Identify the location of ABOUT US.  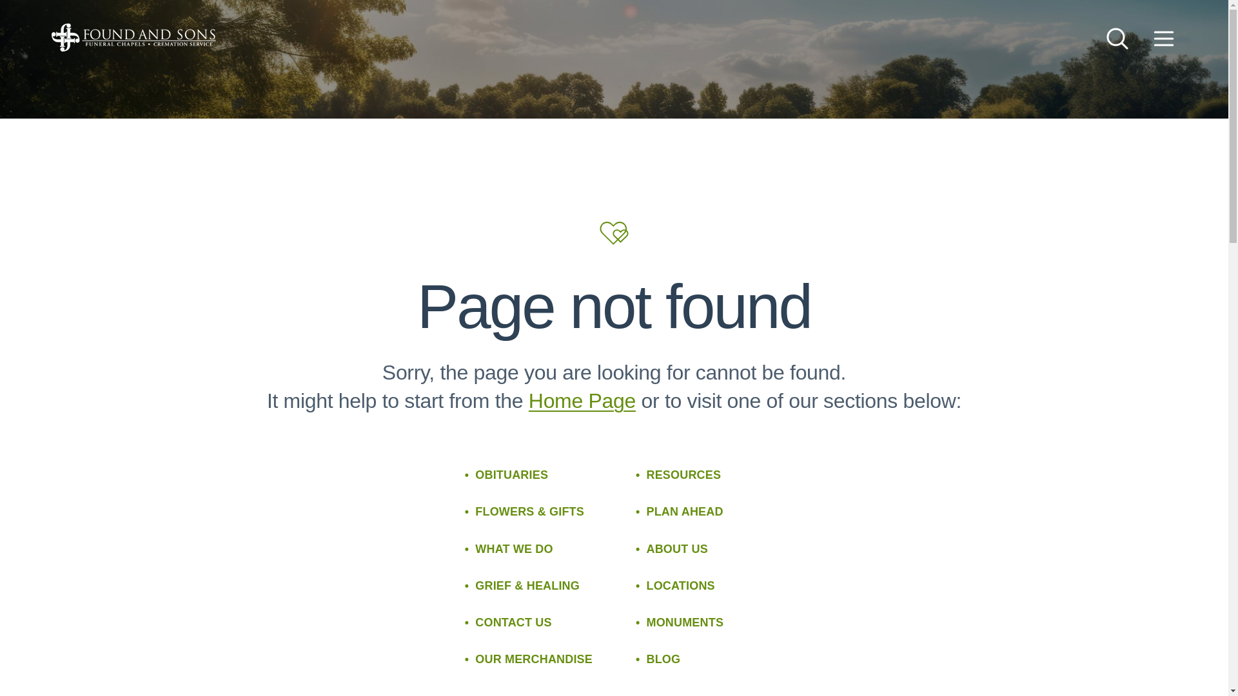
(672, 549).